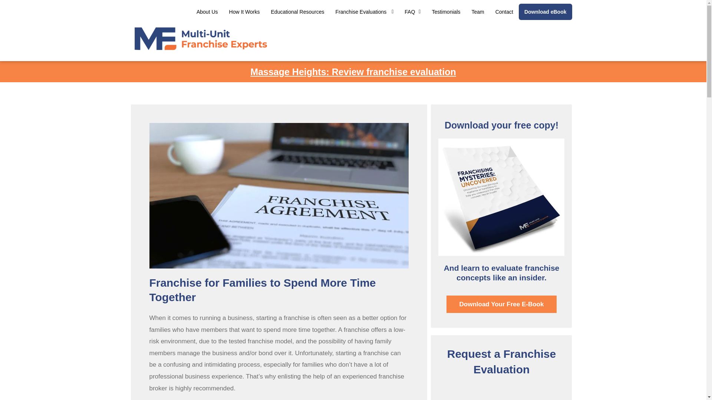  Describe the element at coordinates (446, 12) in the screenshot. I see `Testimonials` at that location.